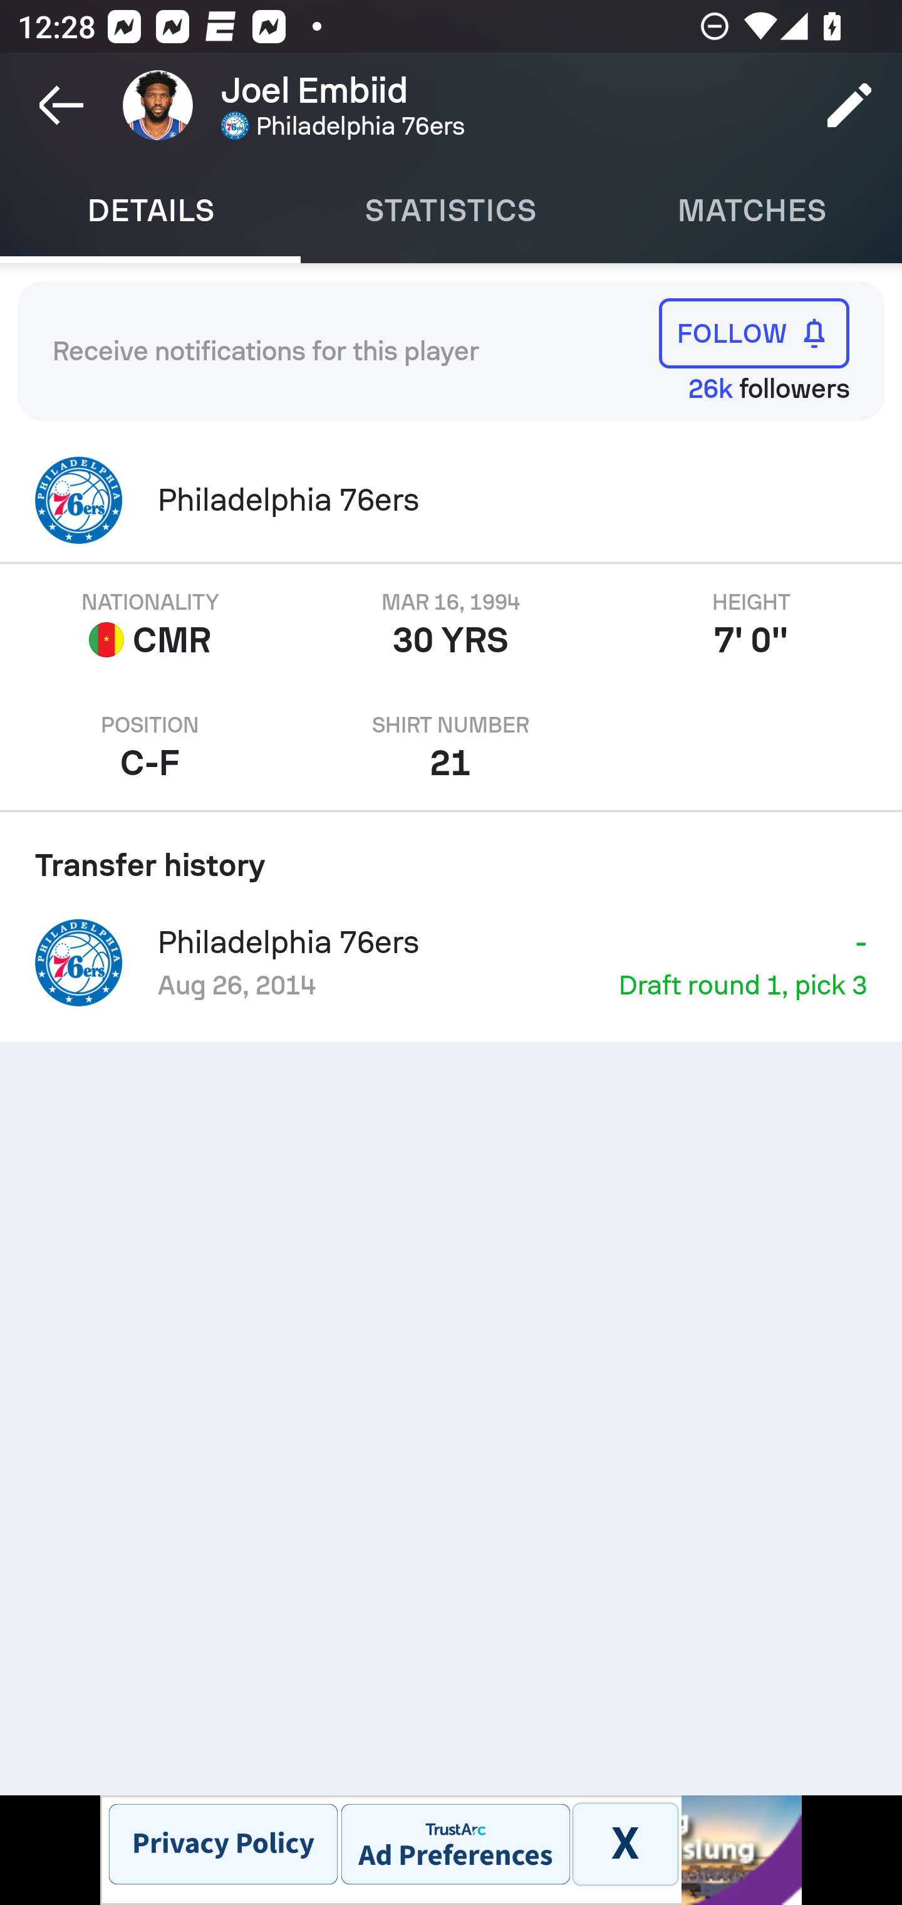 This screenshot has width=902, height=1905. What do you see at coordinates (451, 211) in the screenshot?
I see `Statistics STATISTICS` at bounding box center [451, 211].